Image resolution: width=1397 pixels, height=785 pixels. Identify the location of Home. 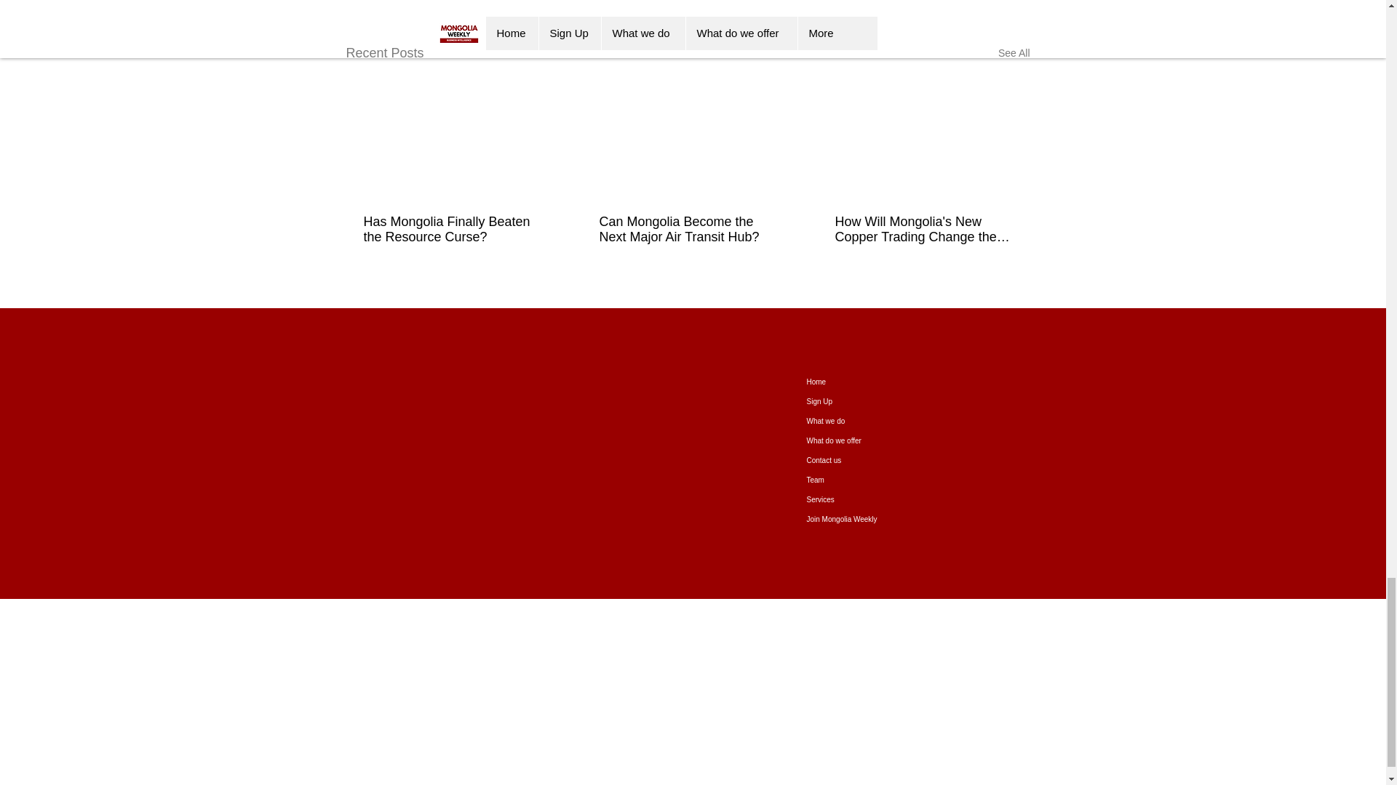
(861, 381).